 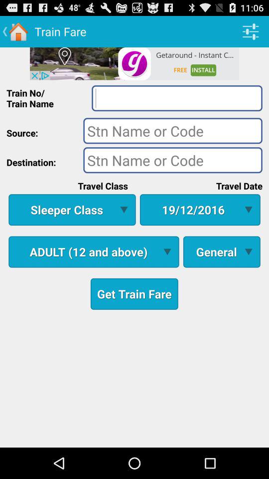 What do you see at coordinates (172, 160) in the screenshot?
I see `set destination` at bounding box center [172, 160].